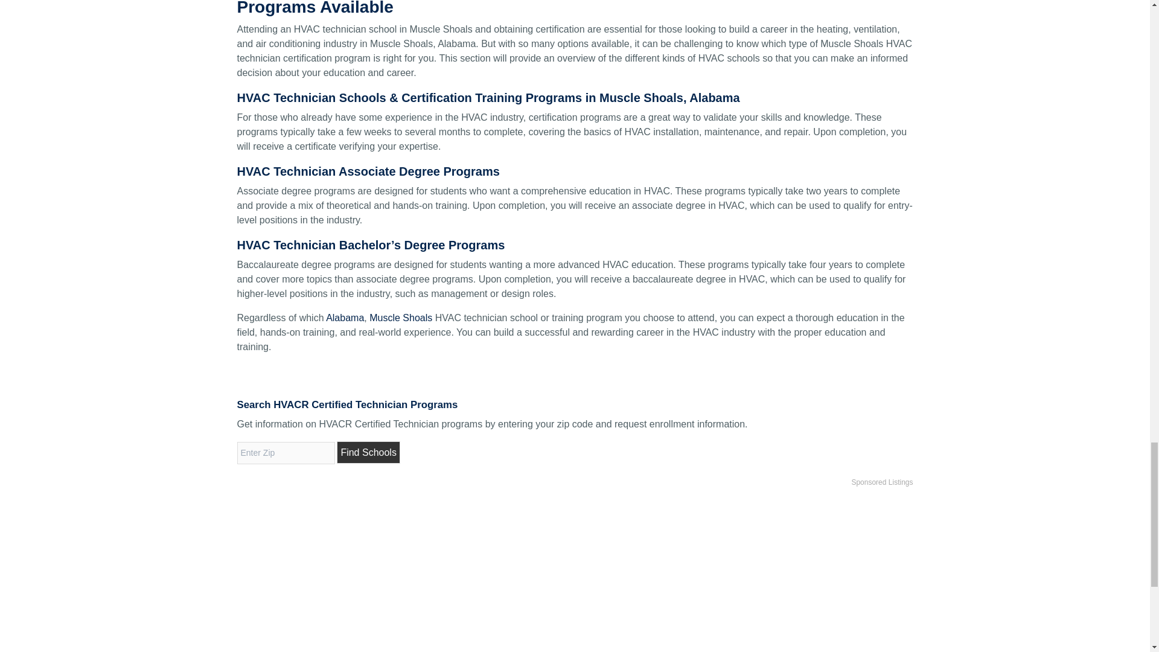 The height and width of the screenshot is (652, 1159). What do you see at coordinates (368, 452) in the screenshot?
I see `Find Schools` at bounding box center [368, 452].